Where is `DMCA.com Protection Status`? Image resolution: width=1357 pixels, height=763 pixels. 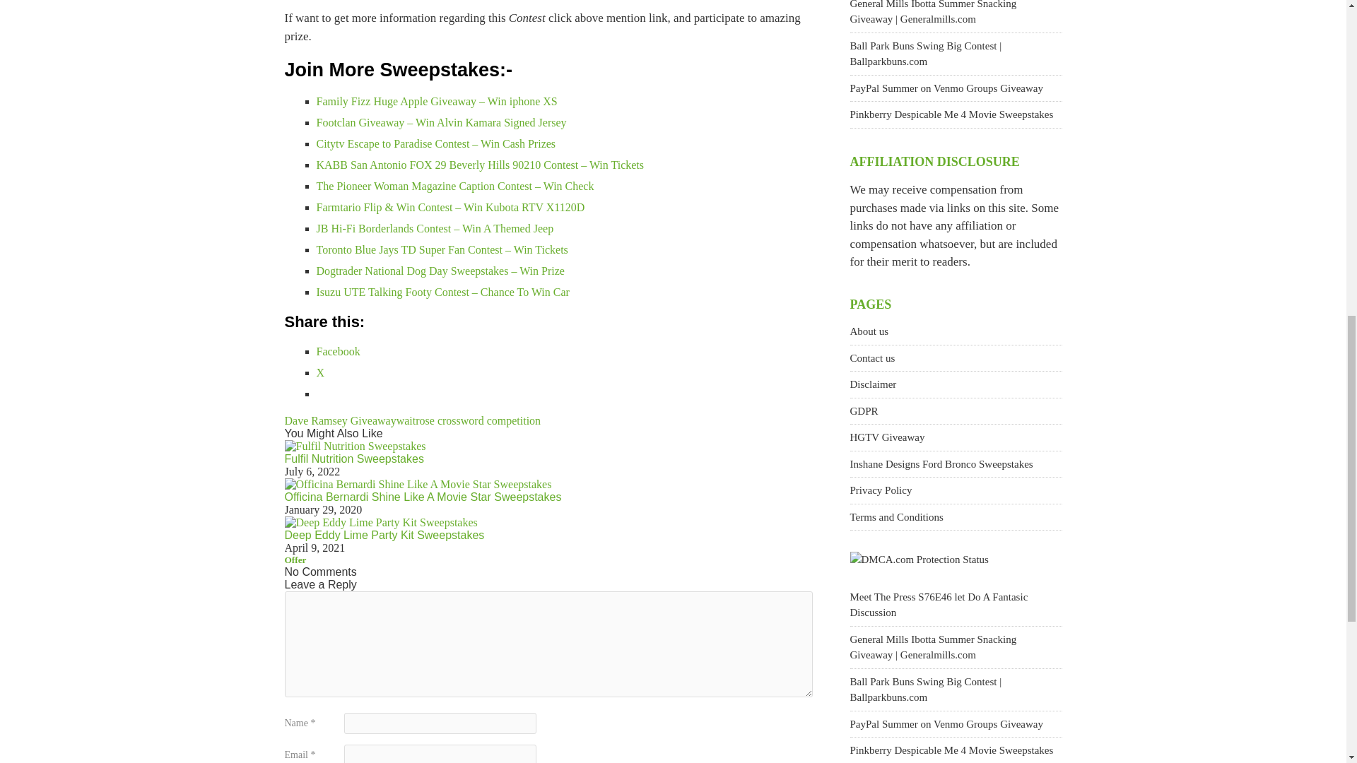 DMCA.com Protection Status is located at coordinates (918, 560).